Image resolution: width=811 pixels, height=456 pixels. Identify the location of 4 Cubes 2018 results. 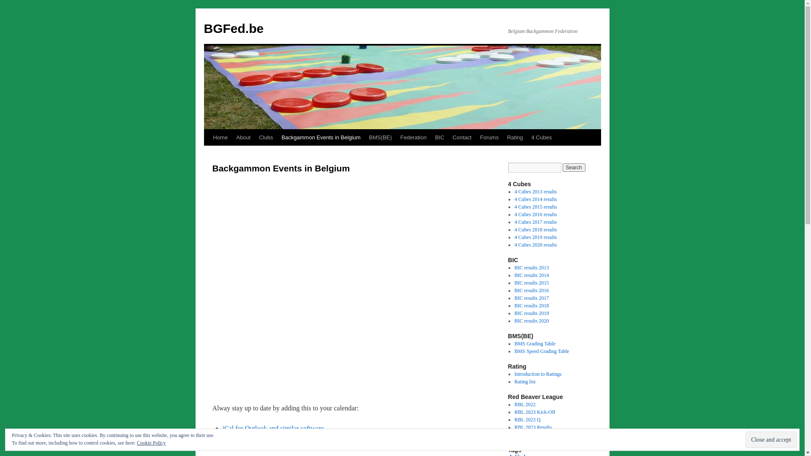
(536, 230).